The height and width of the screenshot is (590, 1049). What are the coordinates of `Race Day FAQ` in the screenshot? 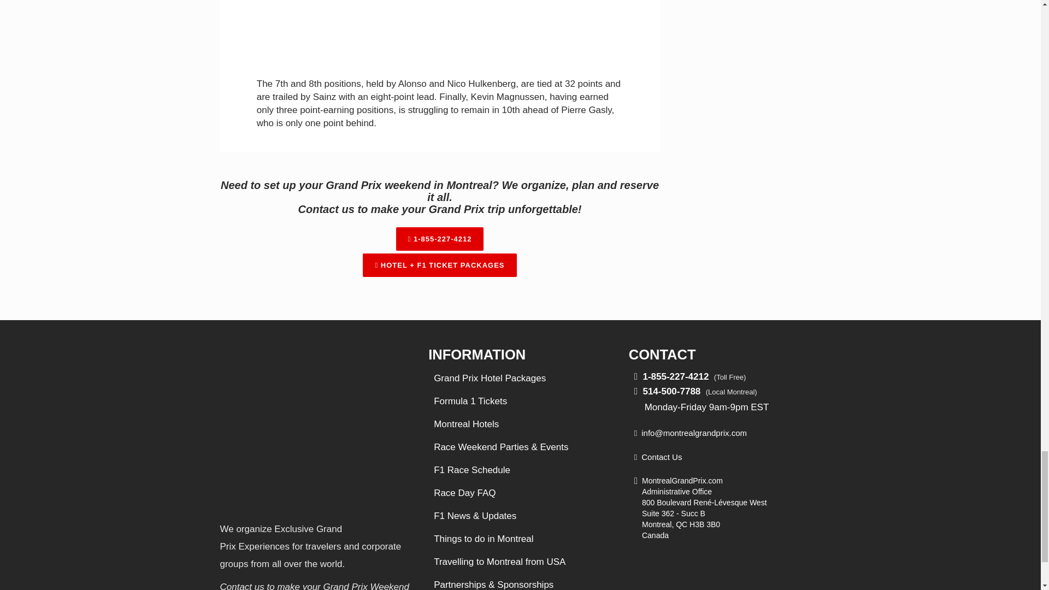 It's located at (464, 493).